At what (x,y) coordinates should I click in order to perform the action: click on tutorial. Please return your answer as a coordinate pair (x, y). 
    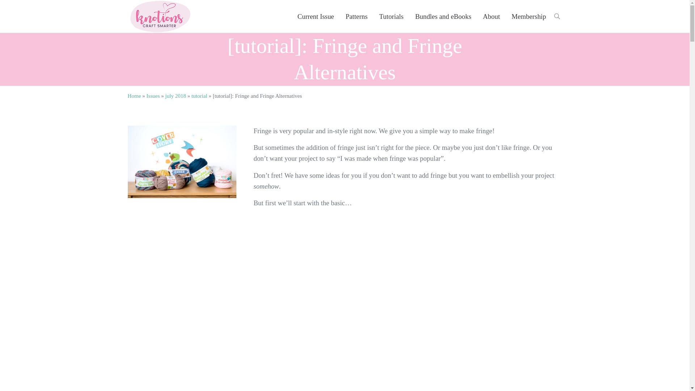
    Looking at the image, I should click on (199, 96).